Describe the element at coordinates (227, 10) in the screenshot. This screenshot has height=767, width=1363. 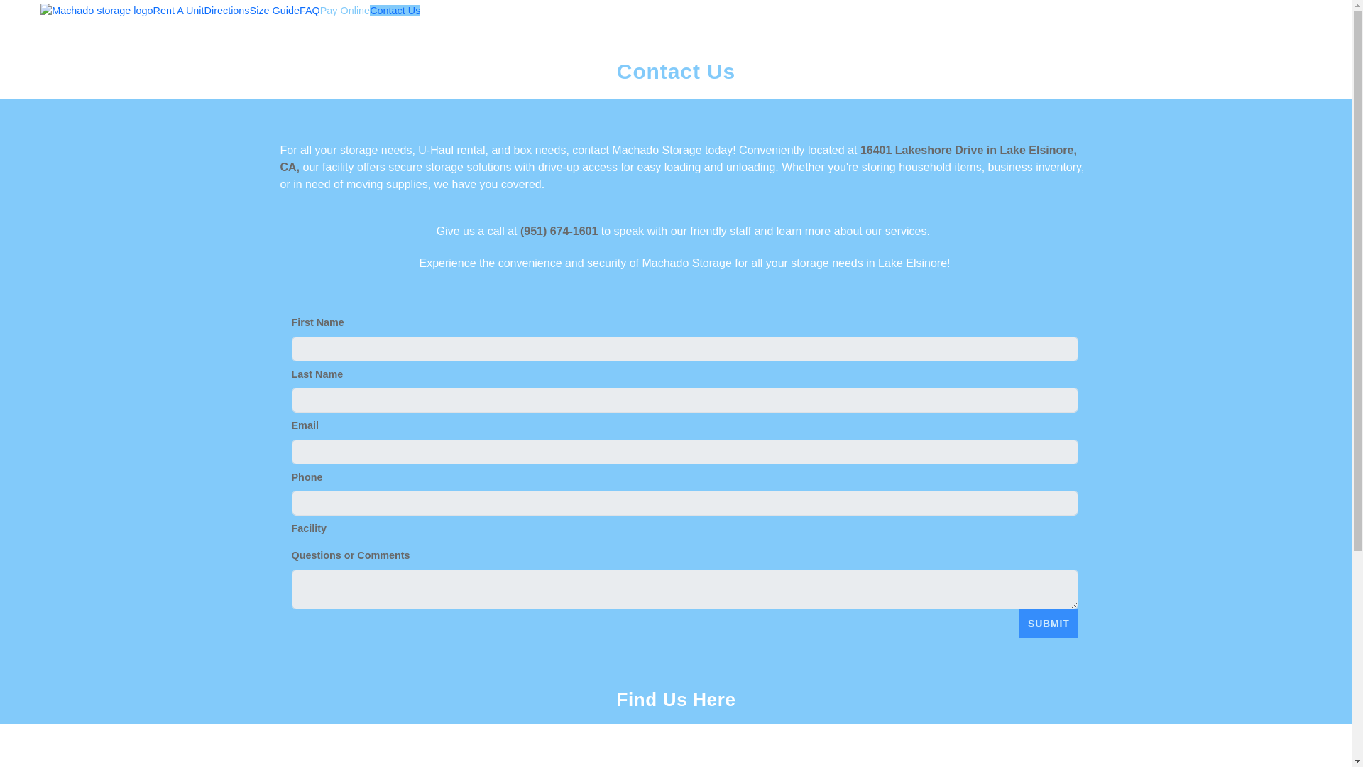
I see `Directions` at that location.